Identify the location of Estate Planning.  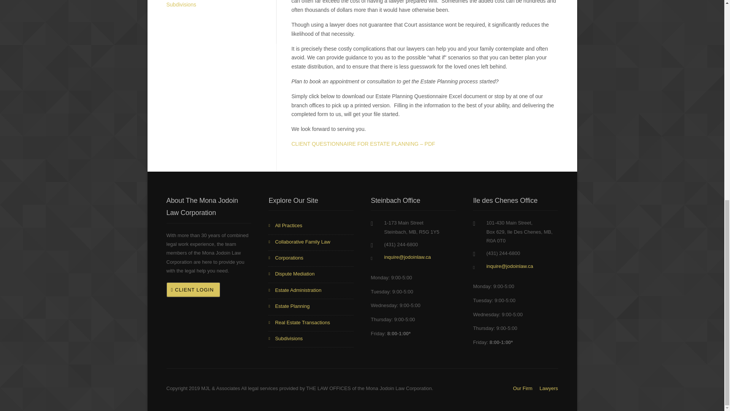
(311, 307).